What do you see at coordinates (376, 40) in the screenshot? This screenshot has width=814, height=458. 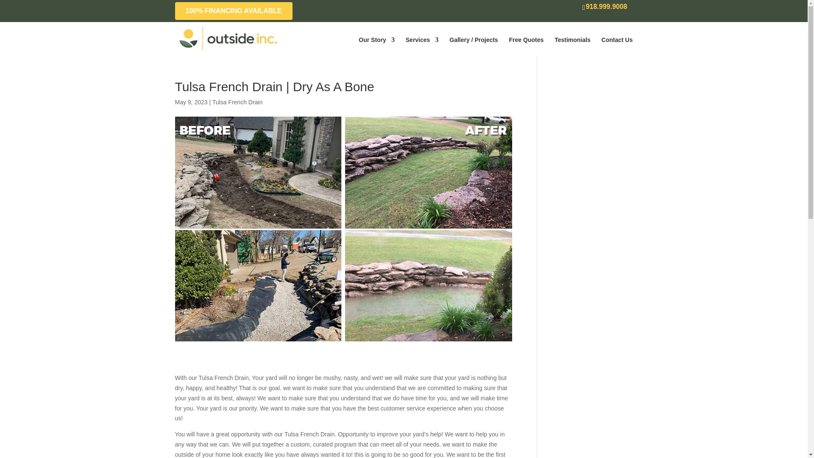 I see `Our Story` at bounding box center [376, 40].